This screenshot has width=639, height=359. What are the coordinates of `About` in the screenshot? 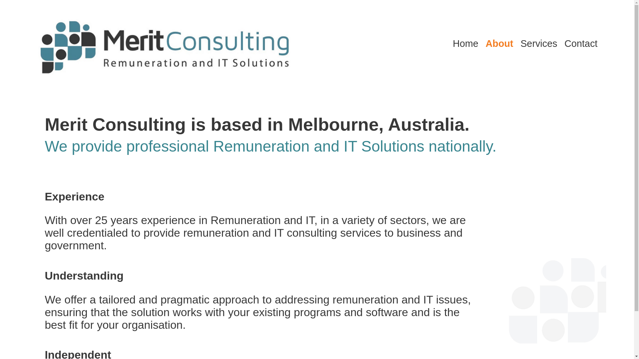 It's located at (499, 44).